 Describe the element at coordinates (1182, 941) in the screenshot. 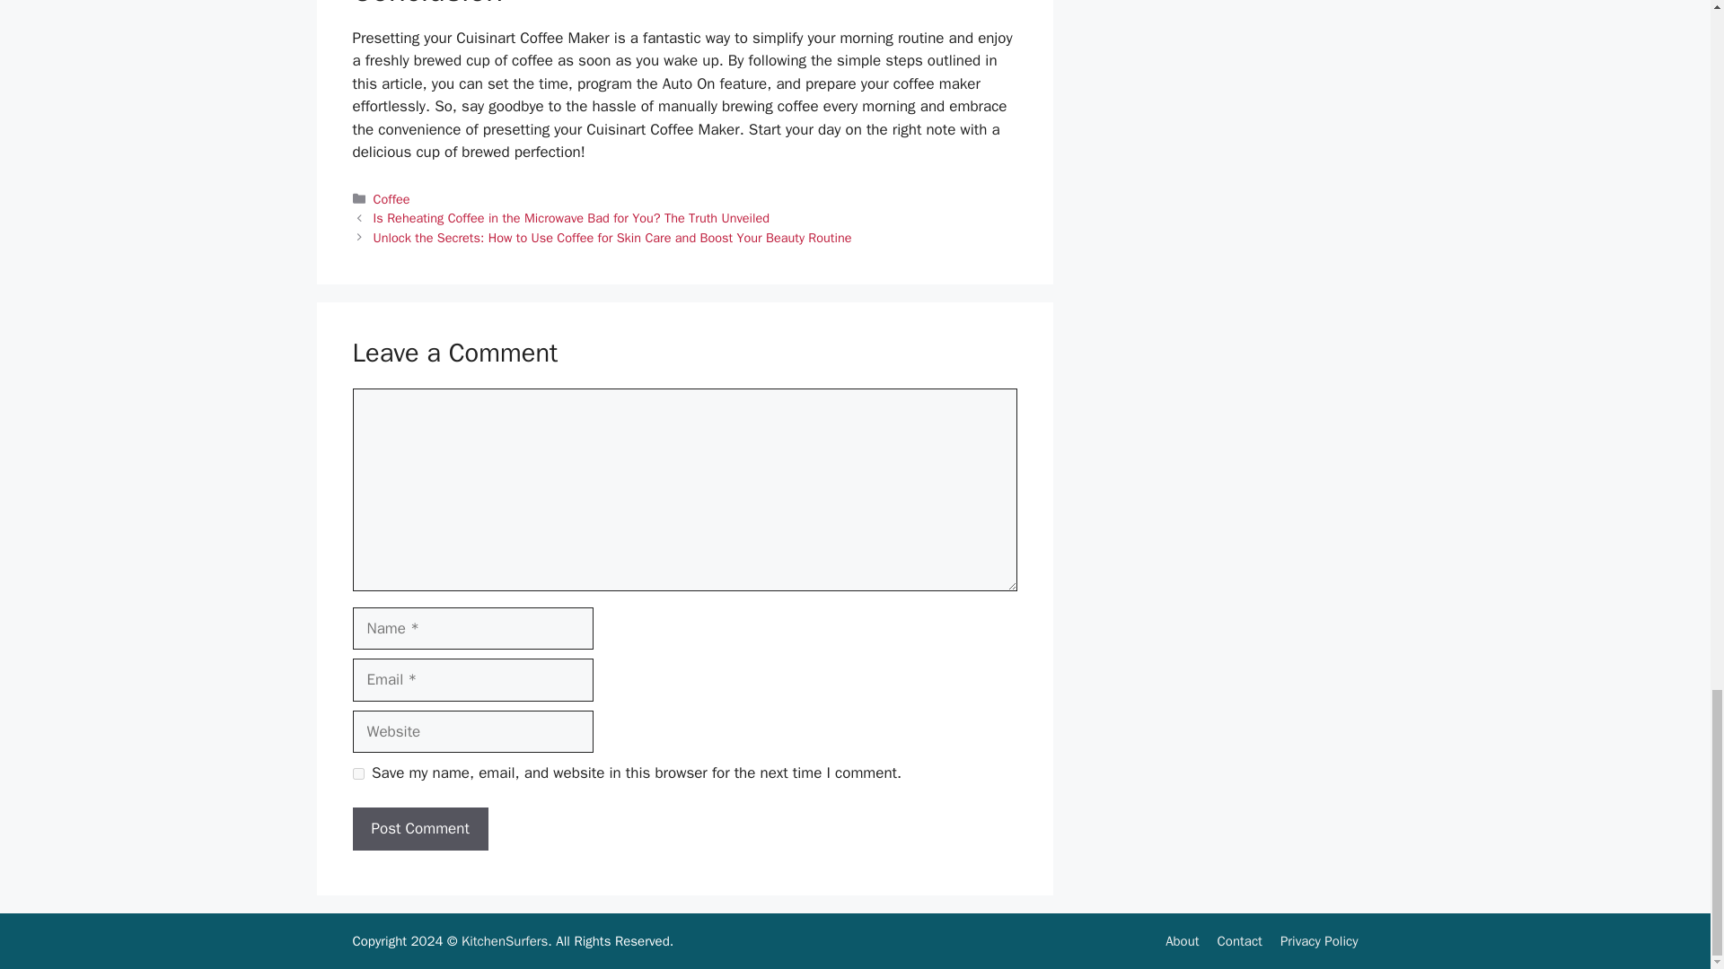

I see `About` at that location.